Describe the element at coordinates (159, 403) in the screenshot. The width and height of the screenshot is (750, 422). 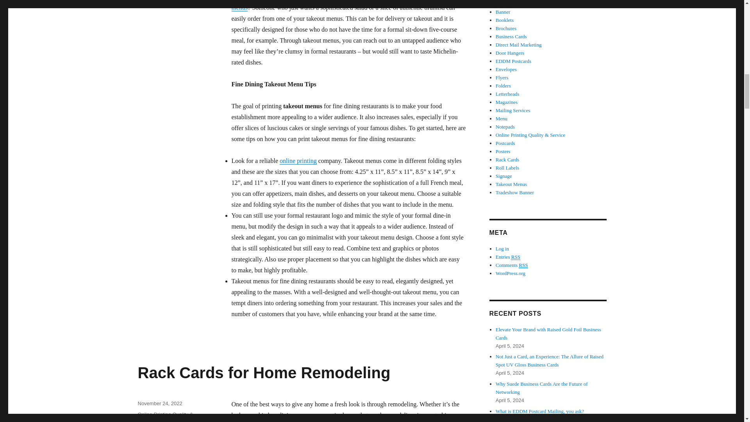
I see `November 24, 2022` at that location.